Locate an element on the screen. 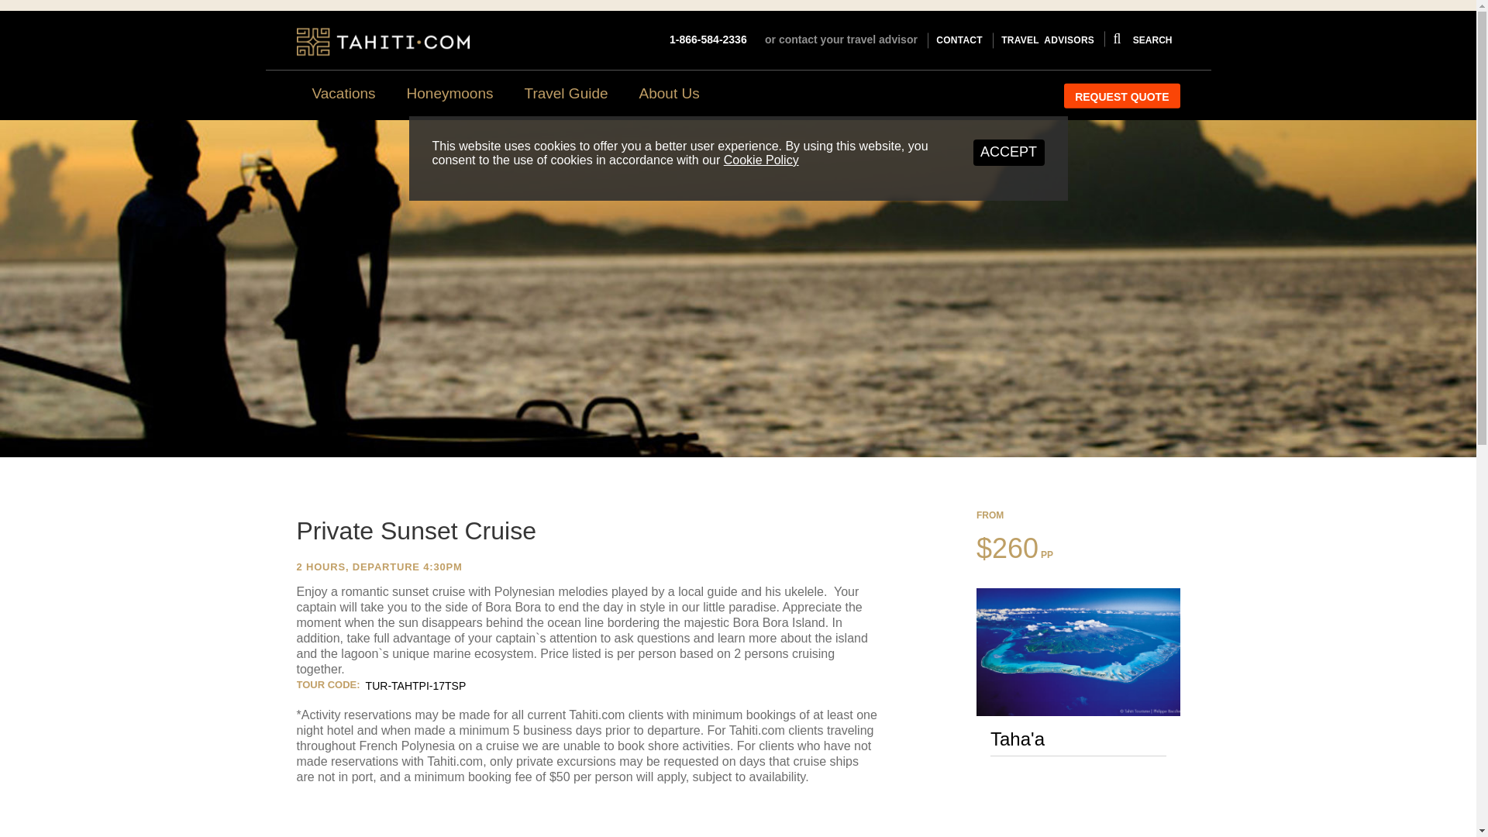 This screenshot has height=837, width=1488. Tahiti.com is located at coordinates (382, 42).